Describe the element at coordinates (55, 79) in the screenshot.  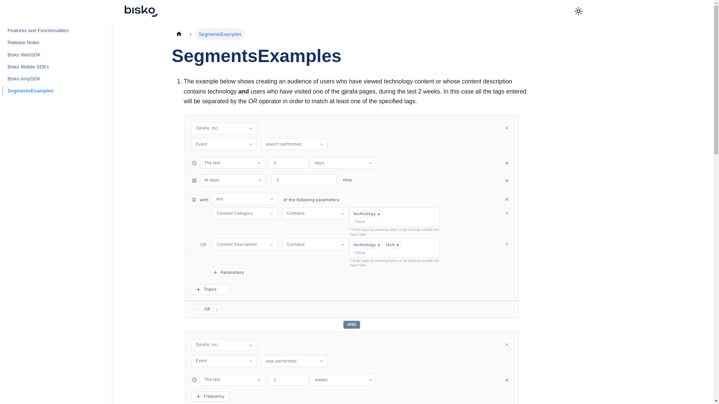
I see `Bisko AmpSDK` at that location.